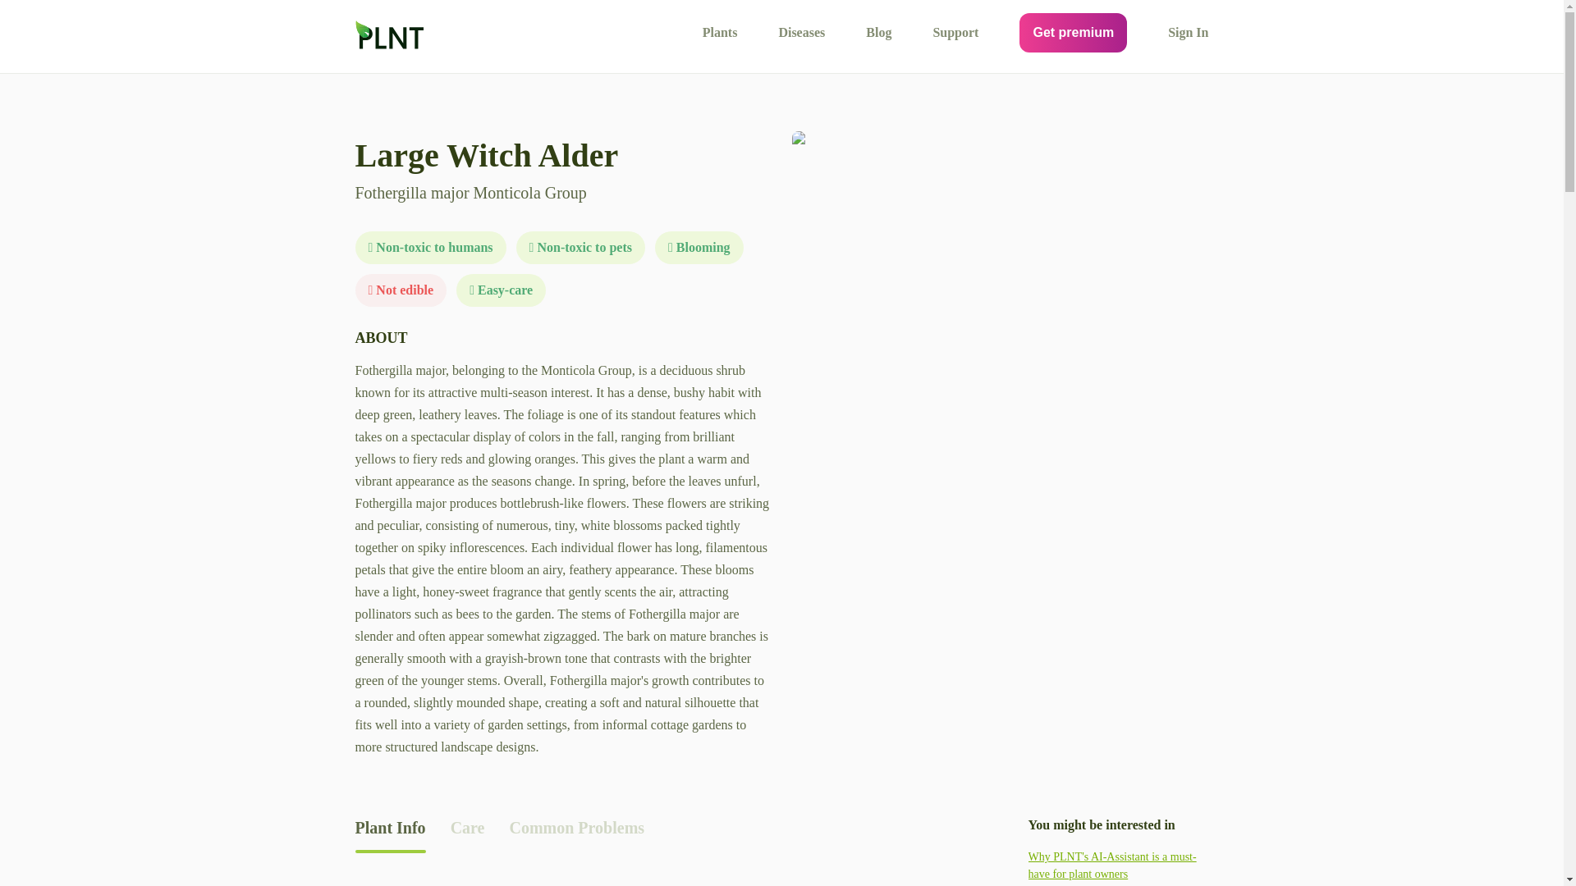  What do you see at coordinates (1188, 33) in the screenshot?
I see `Sign In` at bounding box center [1188, 33].